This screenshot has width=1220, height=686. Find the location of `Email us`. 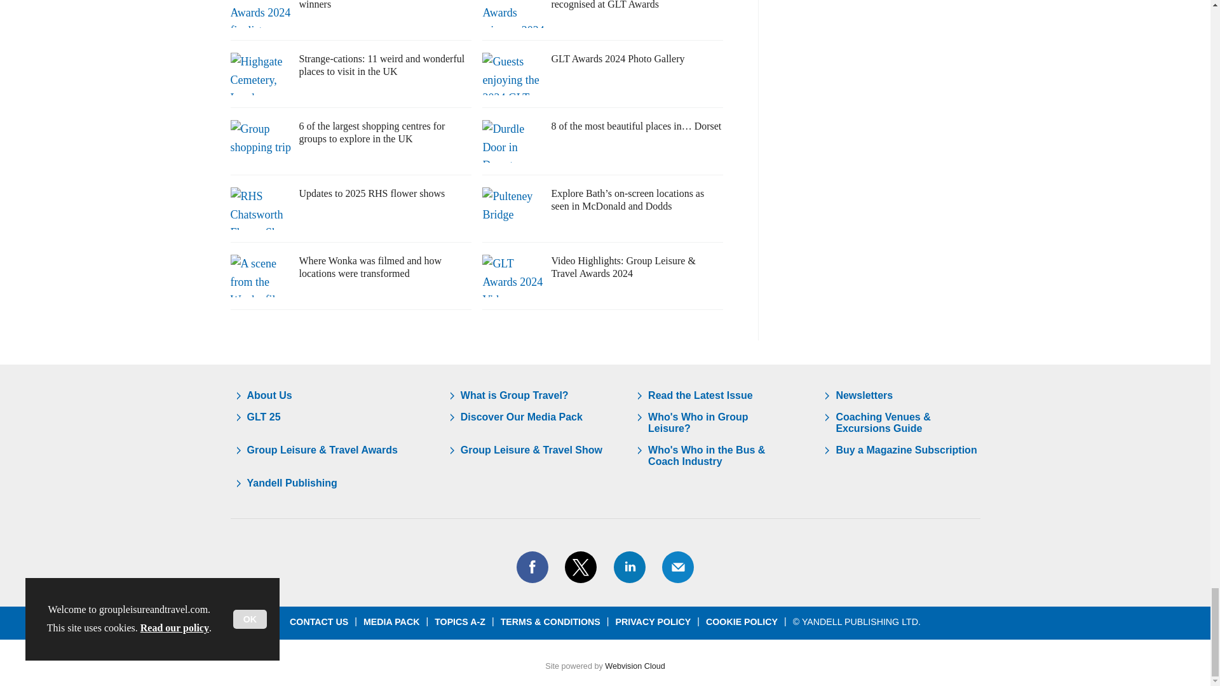

Email us is located at coordinates (677, 567).